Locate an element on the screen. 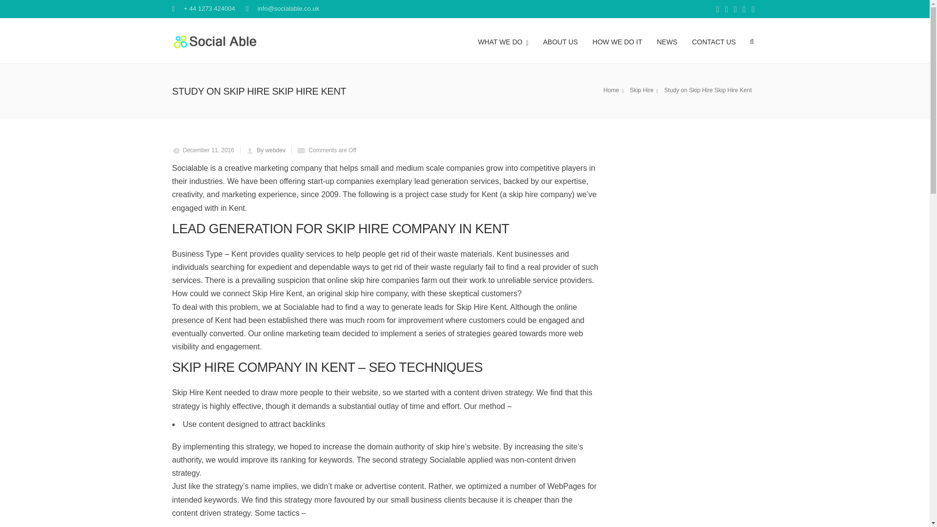 The height and width of the screenshot is (527, 937). Twitter is located at coordinates (735, 10).